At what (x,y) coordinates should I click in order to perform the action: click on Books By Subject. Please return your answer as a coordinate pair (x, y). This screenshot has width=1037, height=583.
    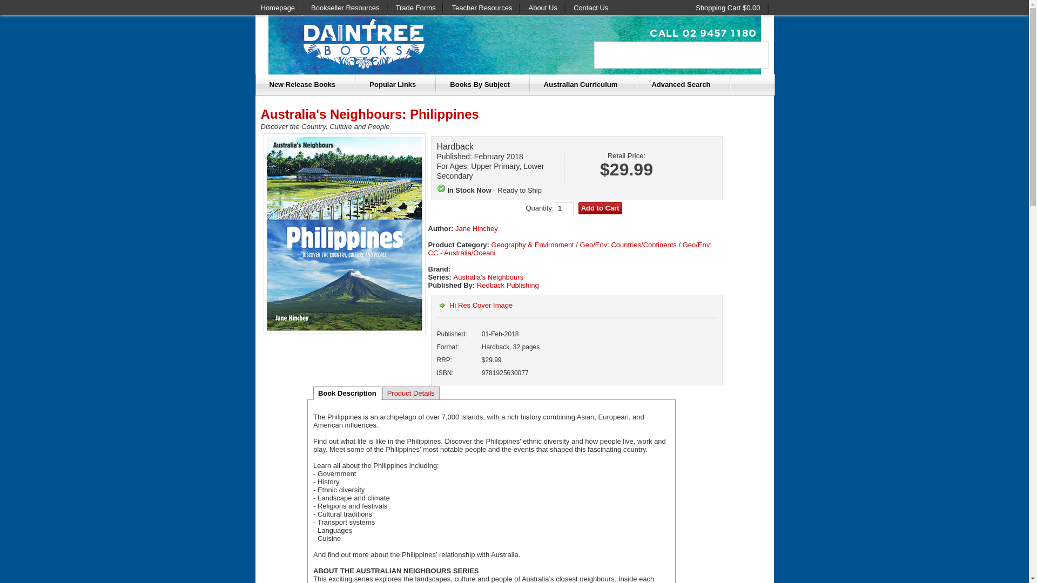
    Looking at the image, I should click on (483, 85).